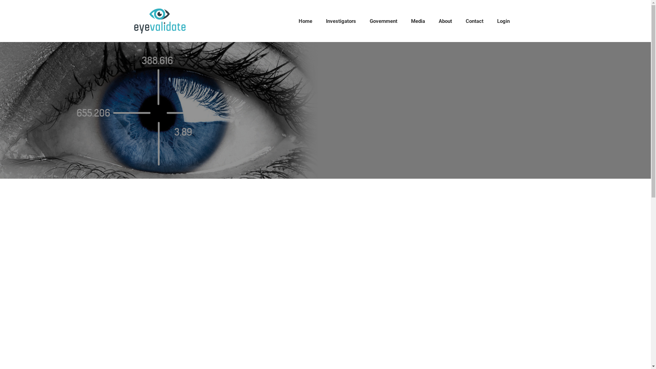  What do you see at coordinates (612, 59) in the screenshot?
I see `Search` at bounding box center [612, 59].